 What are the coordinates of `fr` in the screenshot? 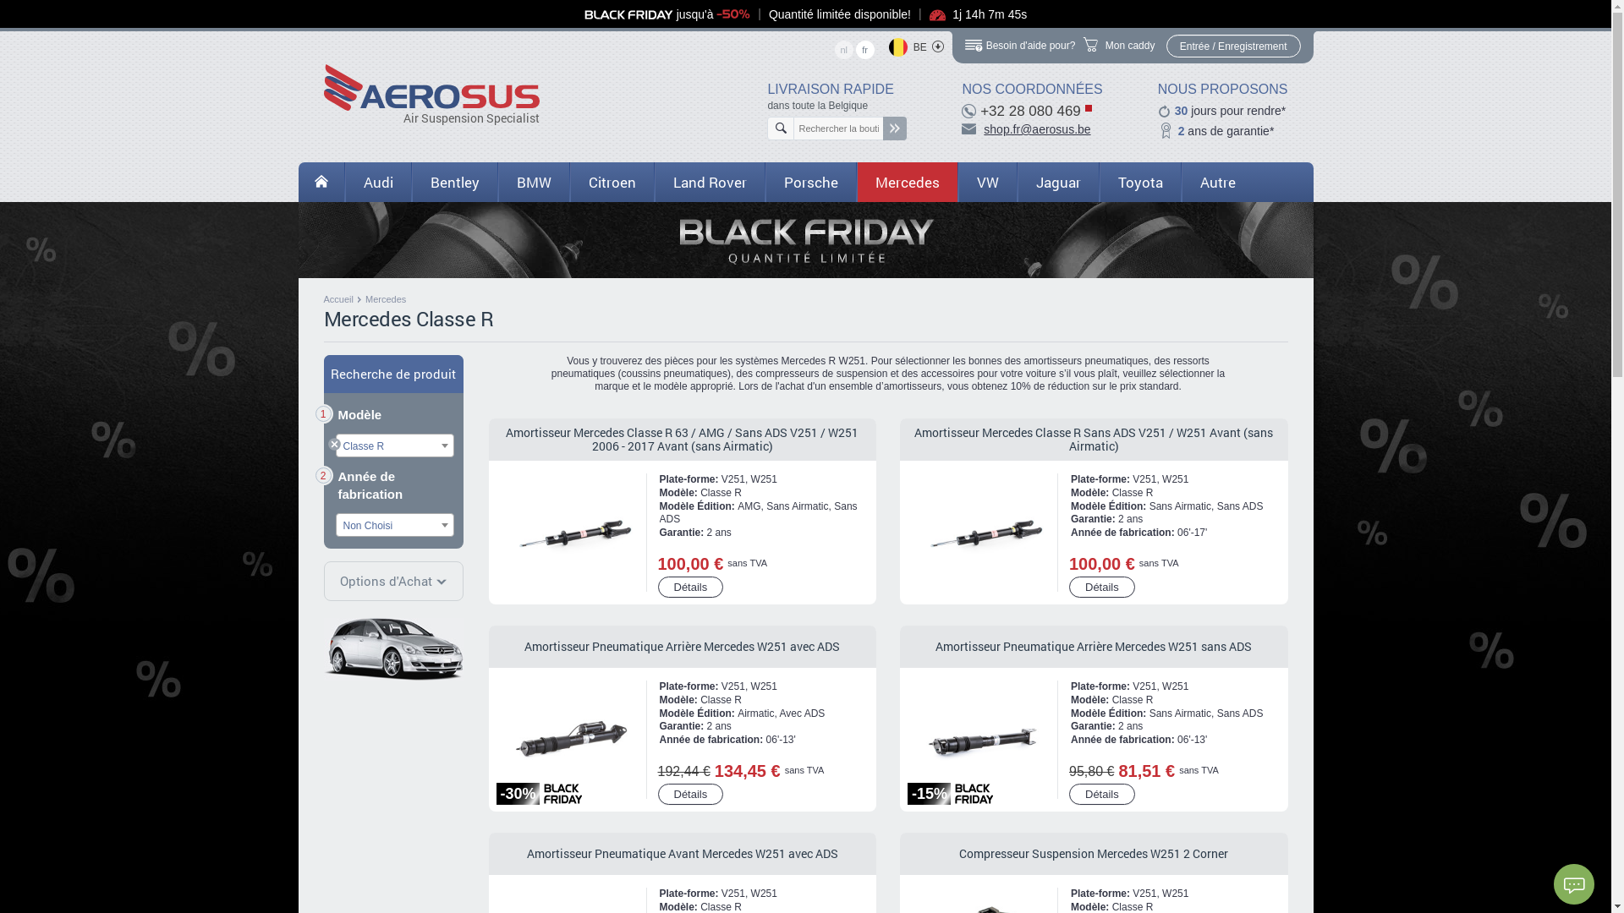 It's located at (865, 50).